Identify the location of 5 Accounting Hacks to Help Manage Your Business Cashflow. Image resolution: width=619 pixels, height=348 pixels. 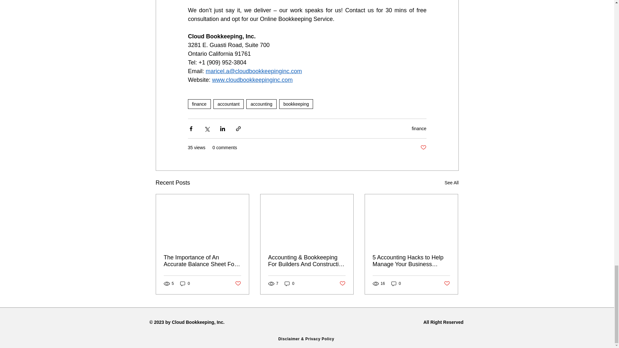
(411, 261).